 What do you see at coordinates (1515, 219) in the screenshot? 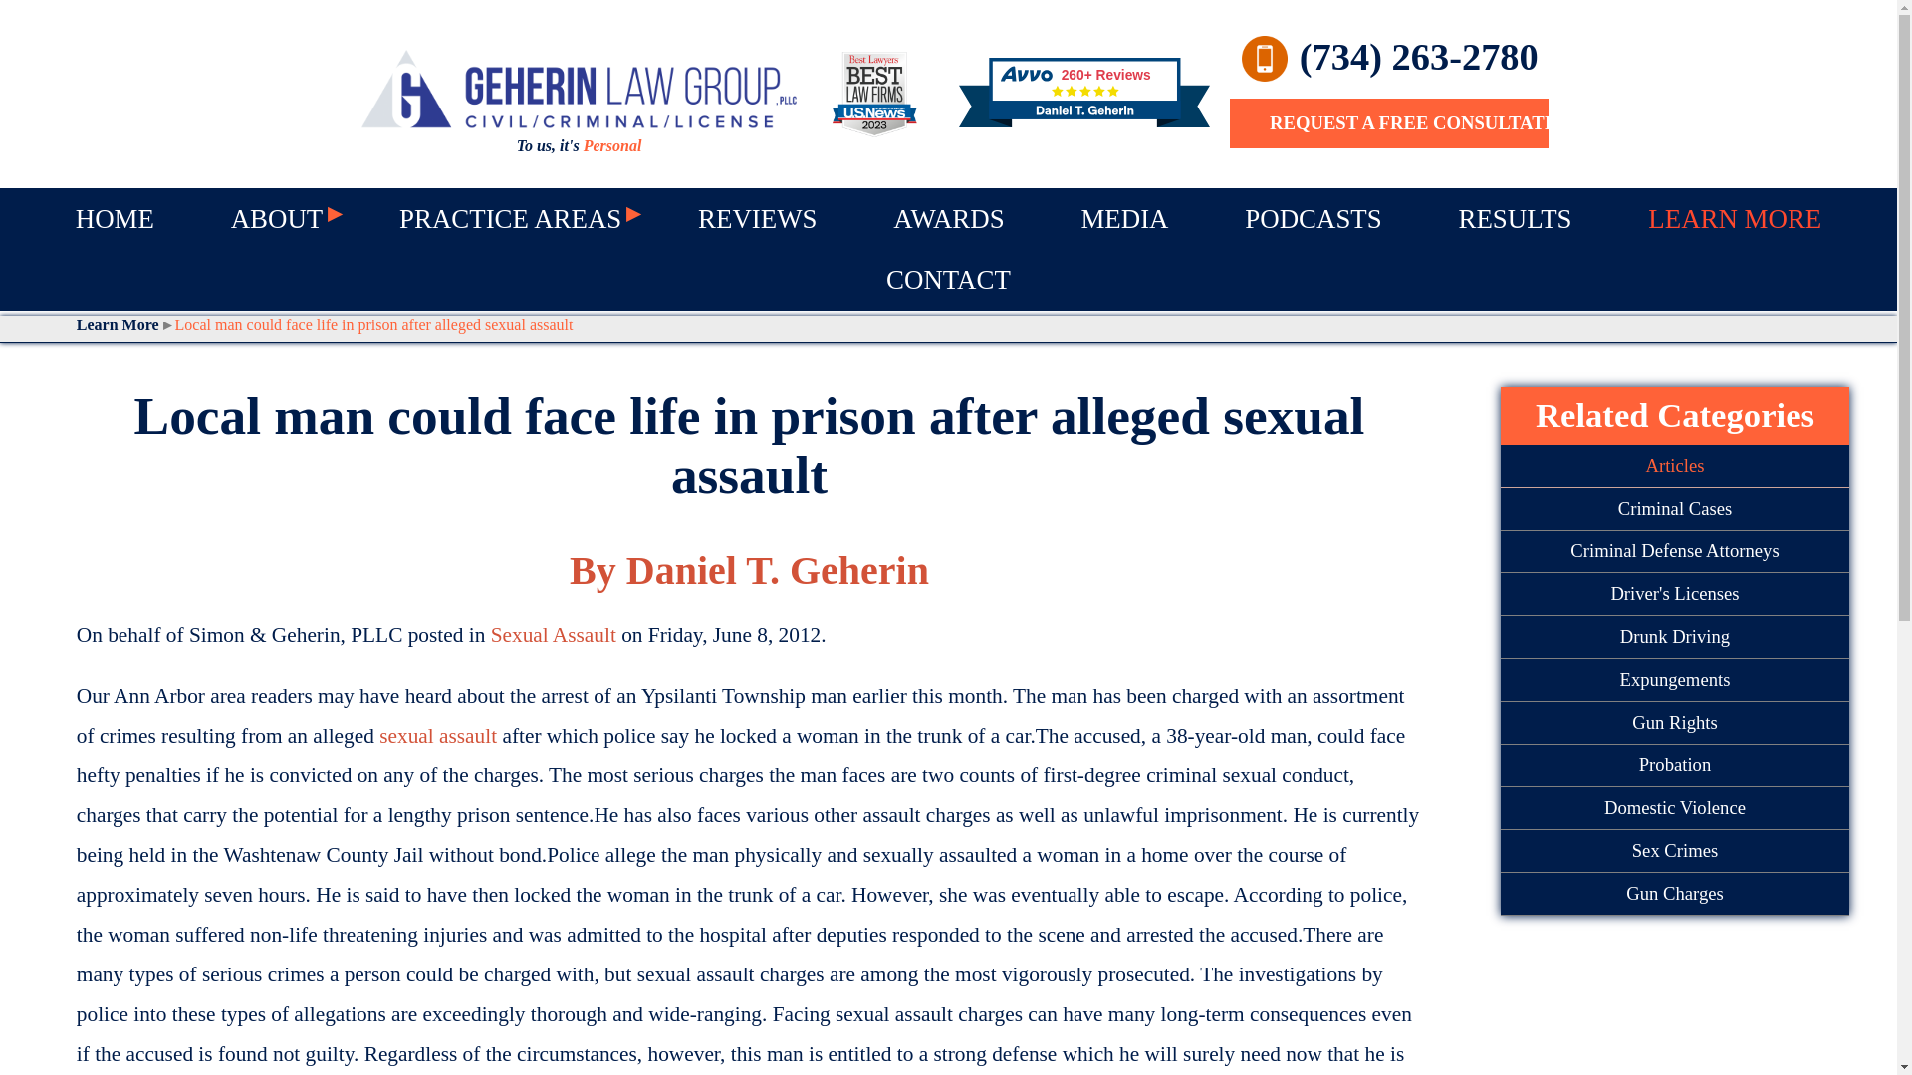
I see `RESULTS` at bounding box center [1515, 219].